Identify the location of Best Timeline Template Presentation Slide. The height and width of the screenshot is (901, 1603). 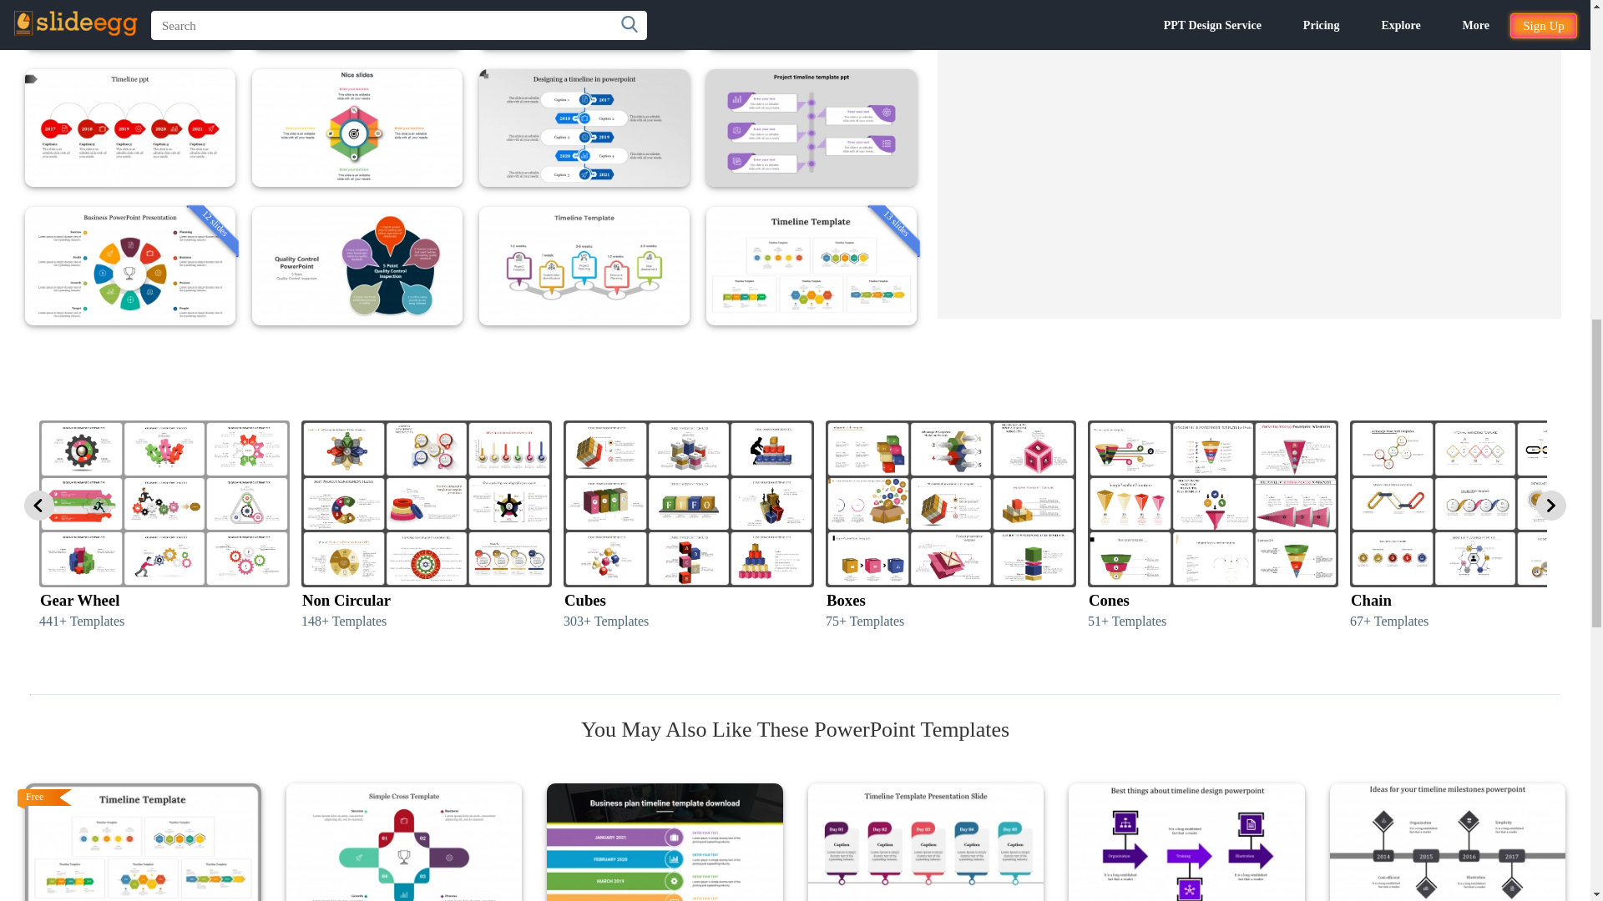
(926, 842).